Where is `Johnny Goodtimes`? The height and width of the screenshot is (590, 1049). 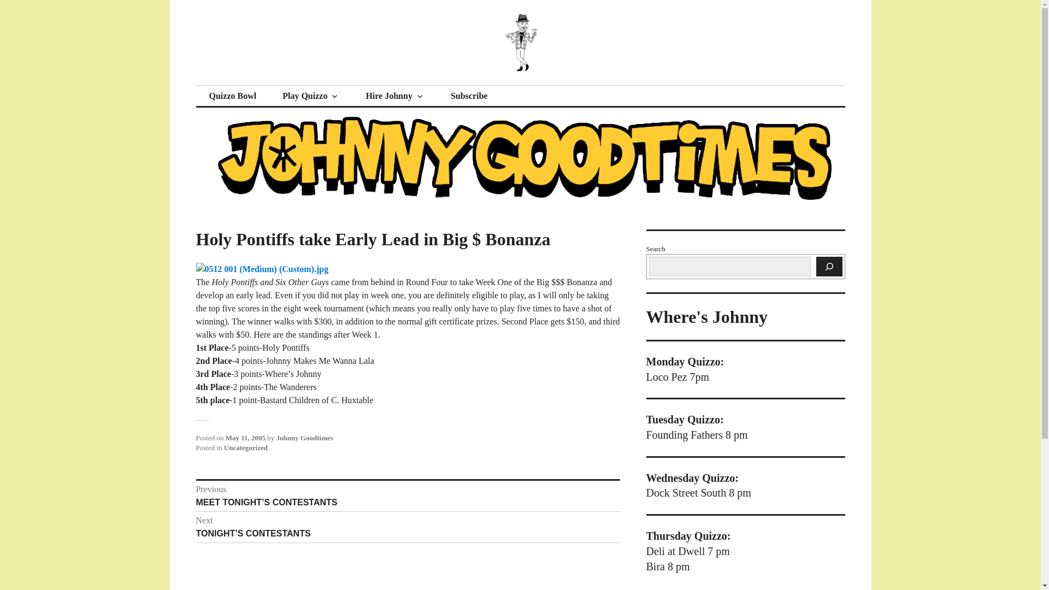 Johnny Goodtimes is located at coordinates (283, 85).